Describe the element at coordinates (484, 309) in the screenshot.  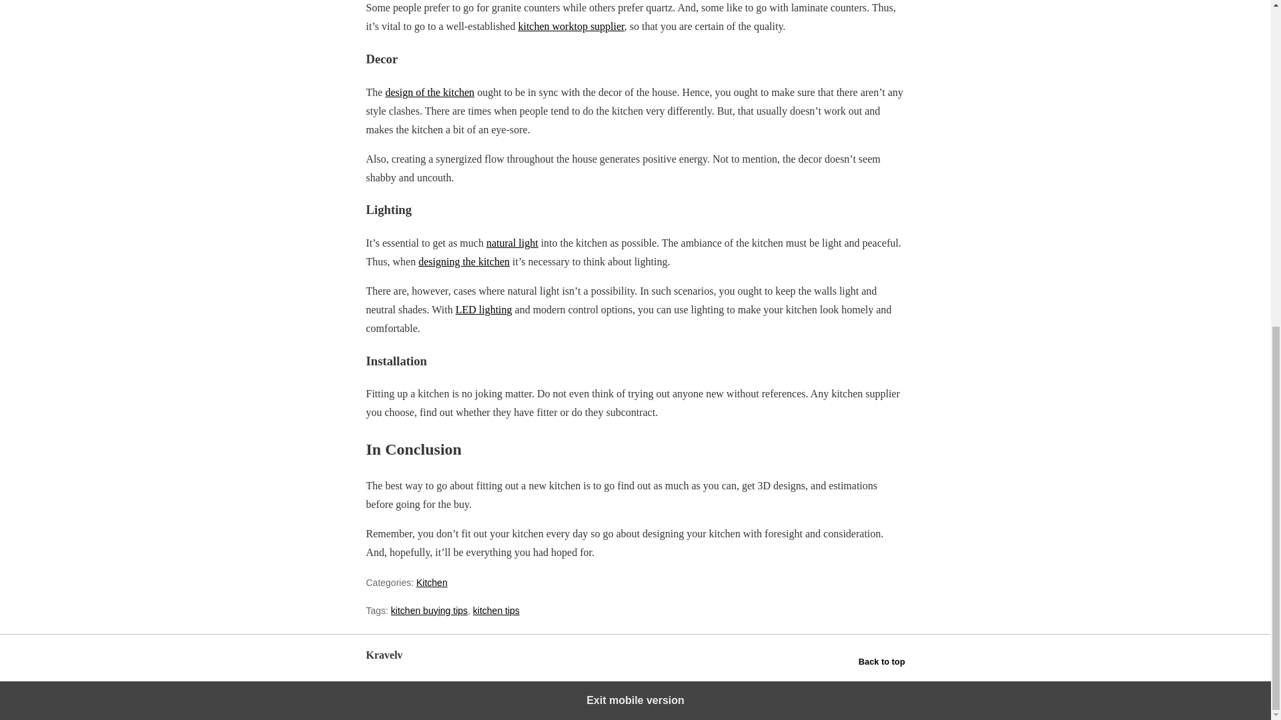
I see `LED lighting` at that location.